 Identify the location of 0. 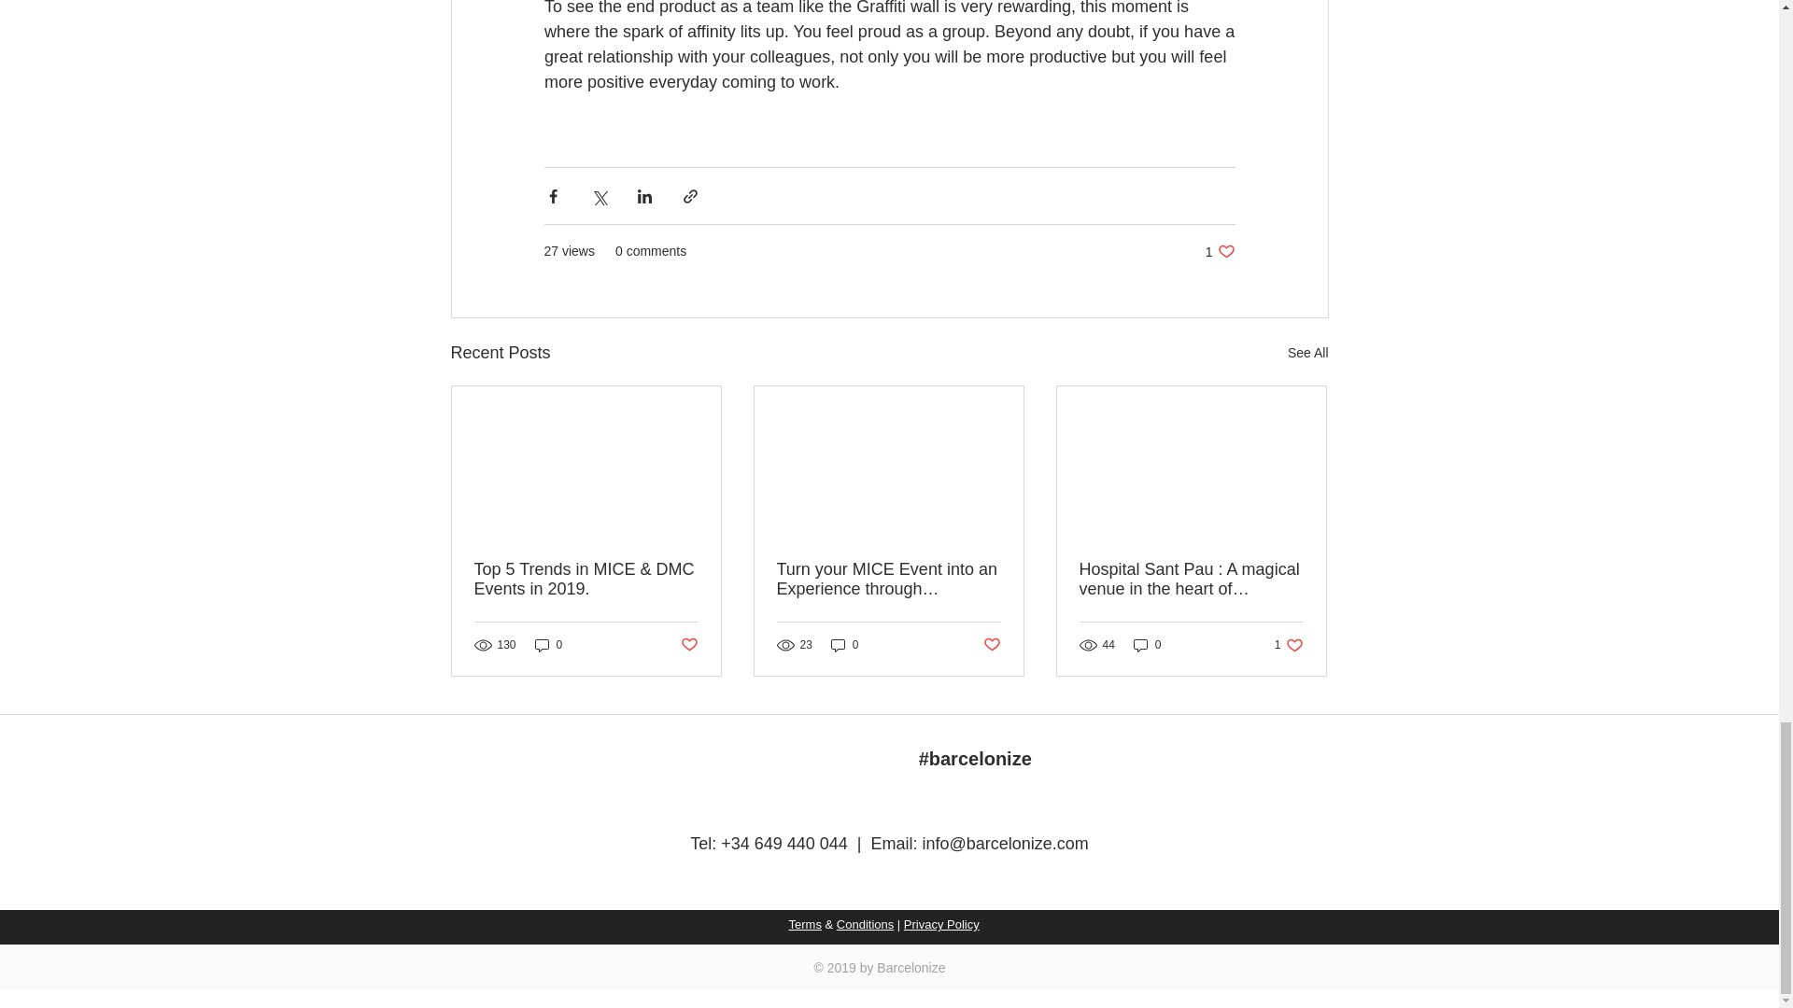
(844, 644).